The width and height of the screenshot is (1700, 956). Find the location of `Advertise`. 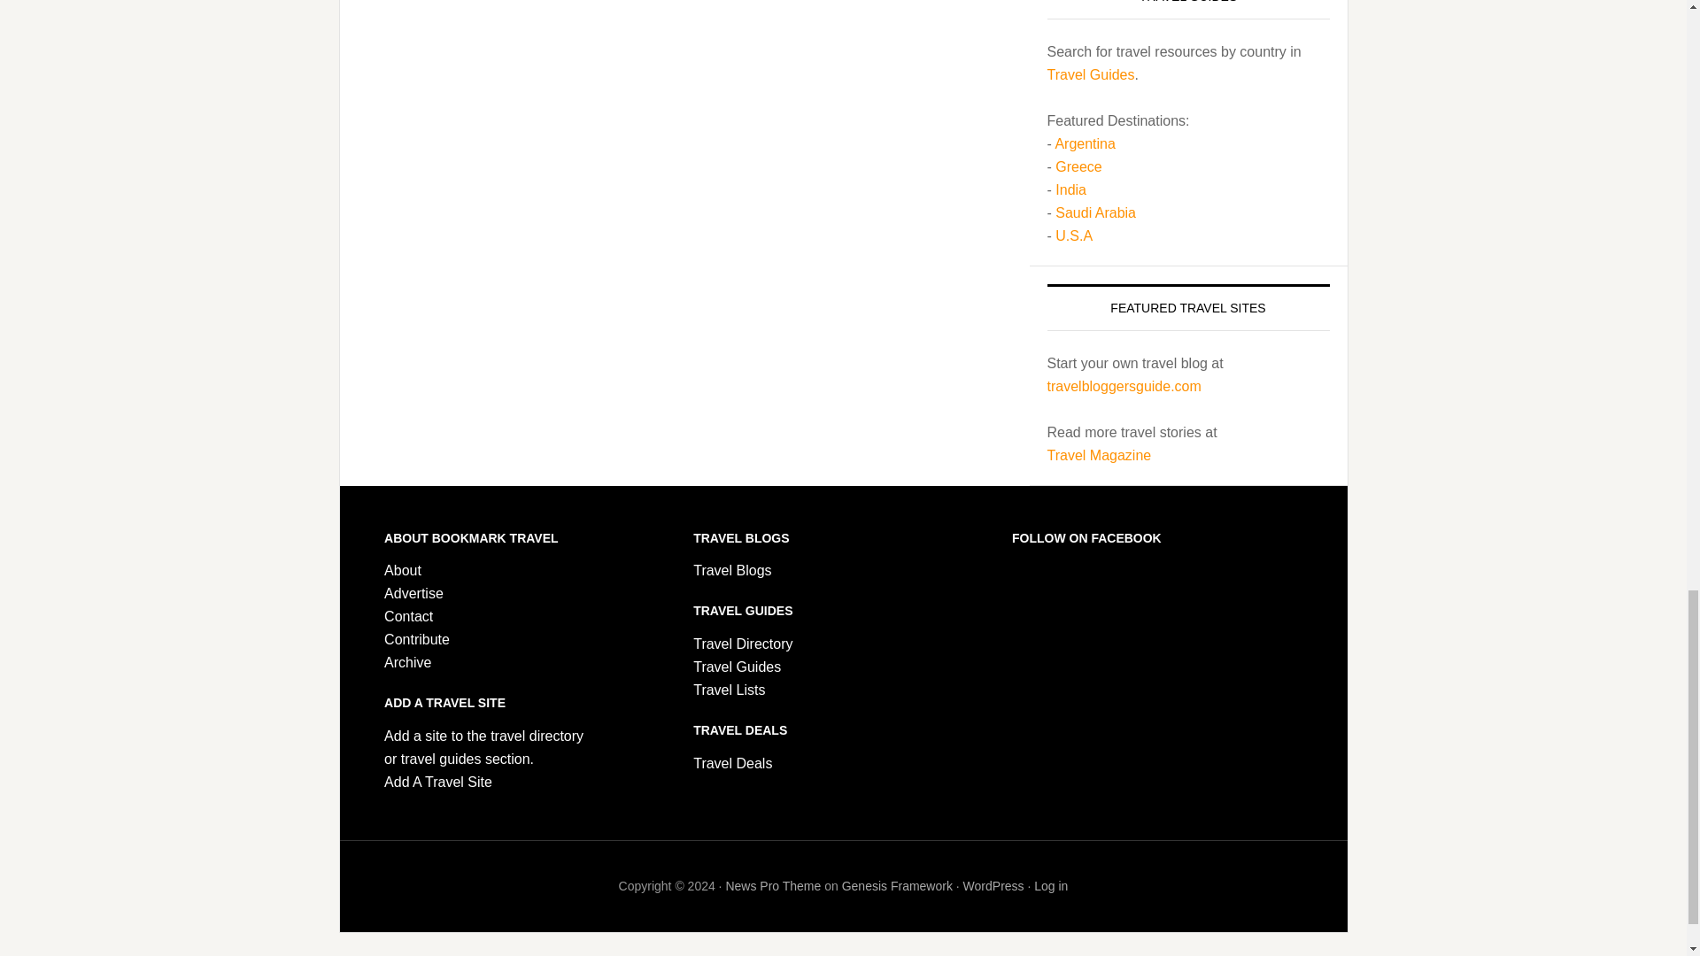

Advertise is located at coordinates (413, 593).